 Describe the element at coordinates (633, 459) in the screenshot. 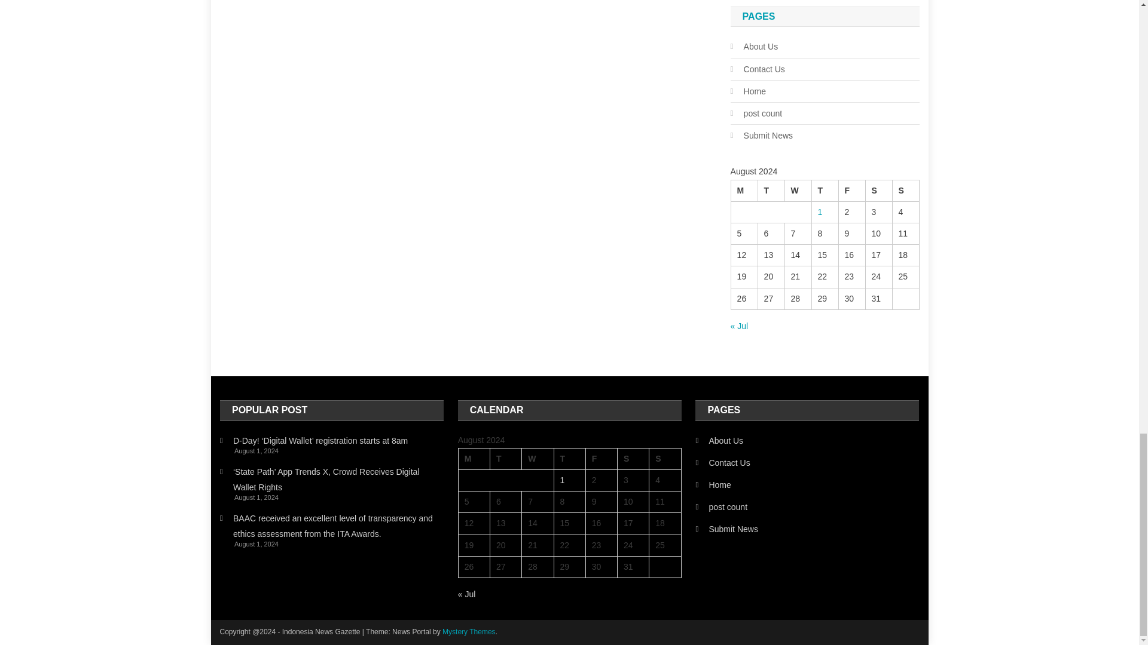

I see `Saturday` at that location.